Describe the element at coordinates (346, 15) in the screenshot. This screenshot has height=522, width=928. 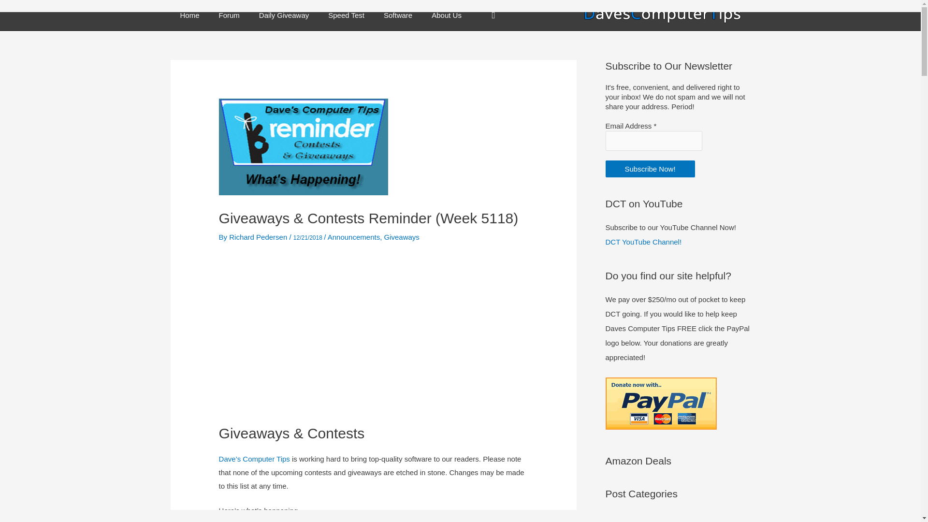
I see `Speed Test` at that location.